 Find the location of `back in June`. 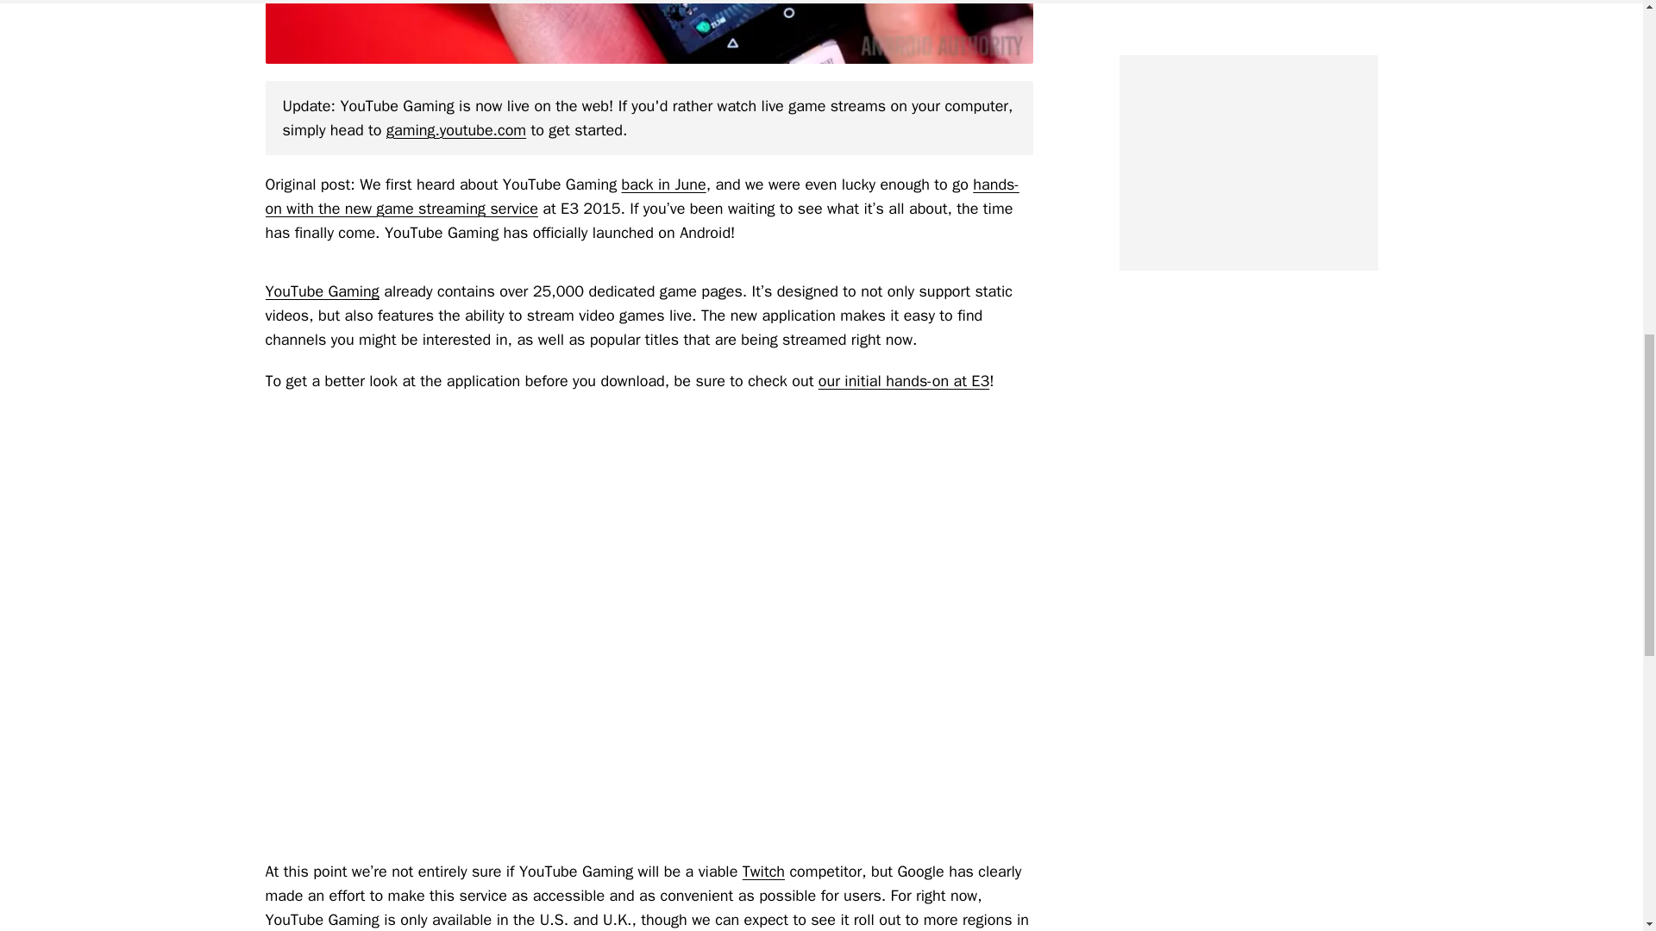

back in June is located at coordinates (664, 184).